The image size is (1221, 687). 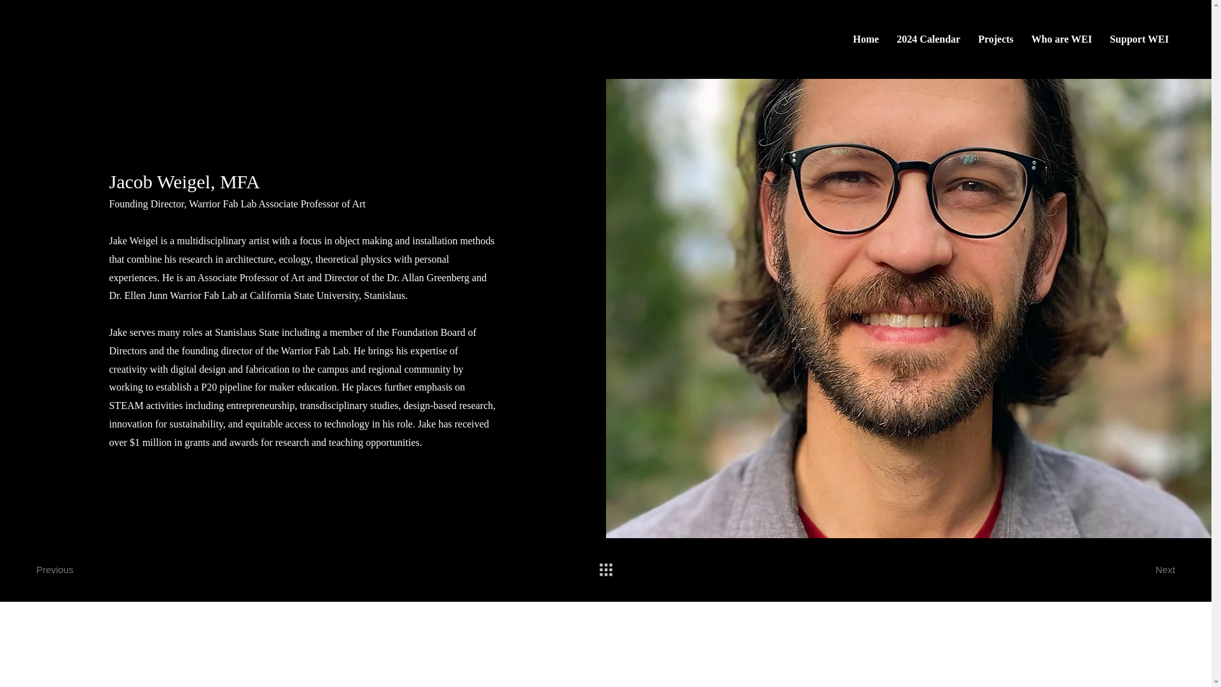 What do you see at coordinates (928, 39) in the screenshot?
I see `Next` at bounding box center [928, 39].